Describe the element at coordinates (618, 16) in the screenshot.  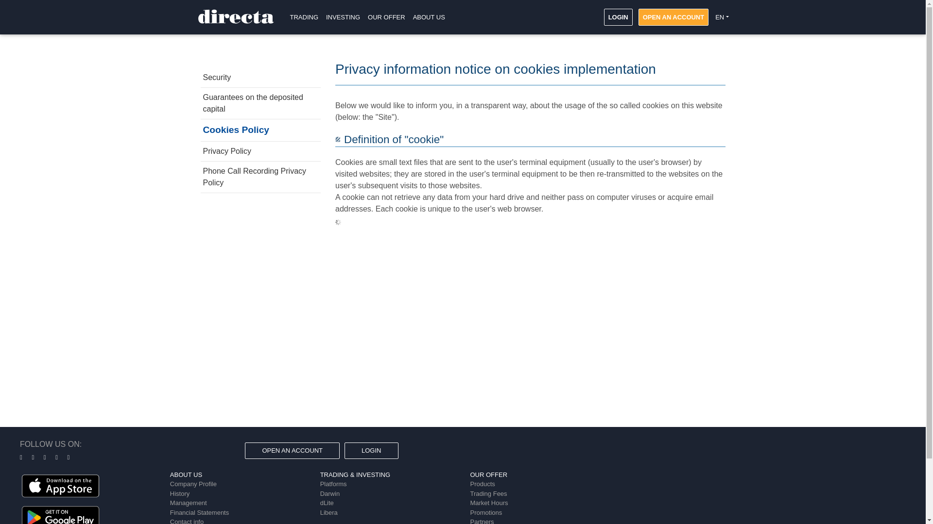
I see `LOGIN` at that location.